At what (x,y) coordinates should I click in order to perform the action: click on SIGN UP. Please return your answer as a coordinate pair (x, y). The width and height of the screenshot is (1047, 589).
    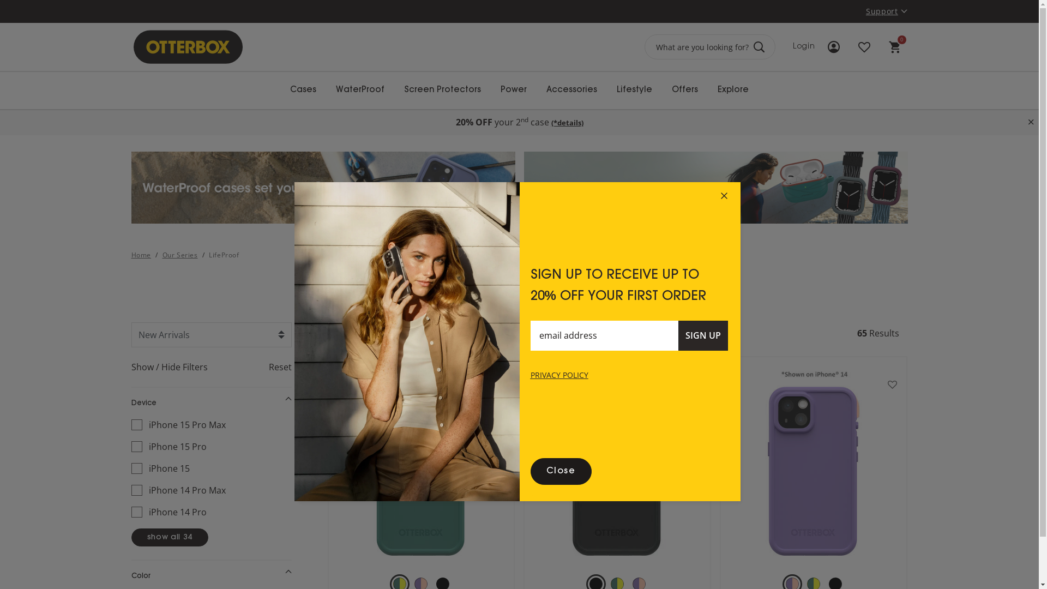
    Looking at the image, I should click on (703, 336).